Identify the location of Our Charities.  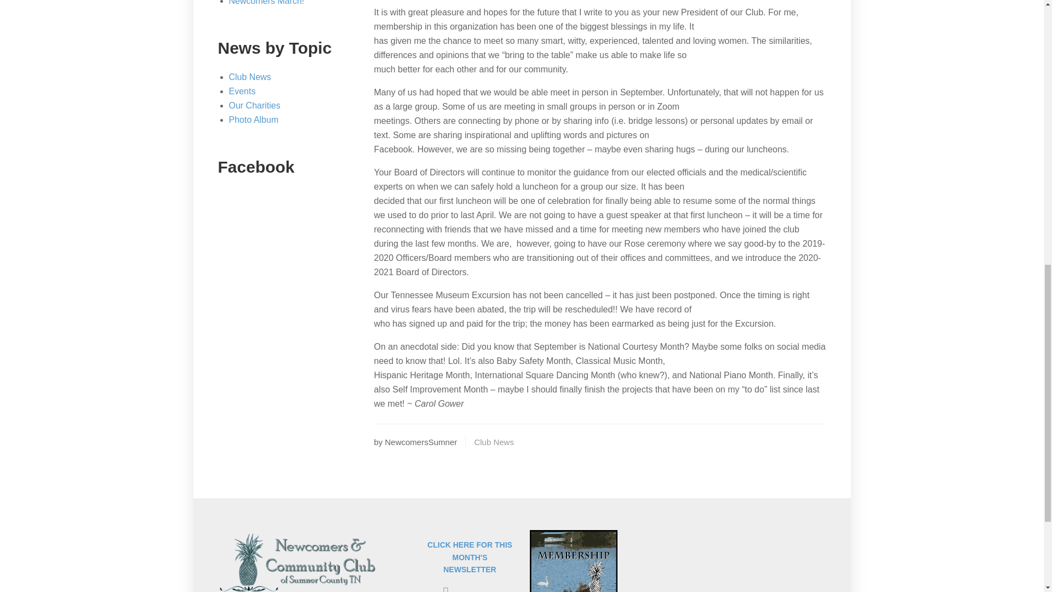
(255, 105).